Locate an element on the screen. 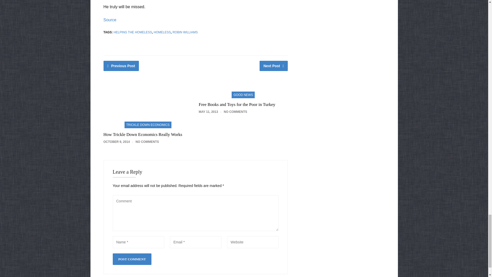 The width and height of the screenshot is (492, 277). Post Comment is located at coordinates (132, 259).